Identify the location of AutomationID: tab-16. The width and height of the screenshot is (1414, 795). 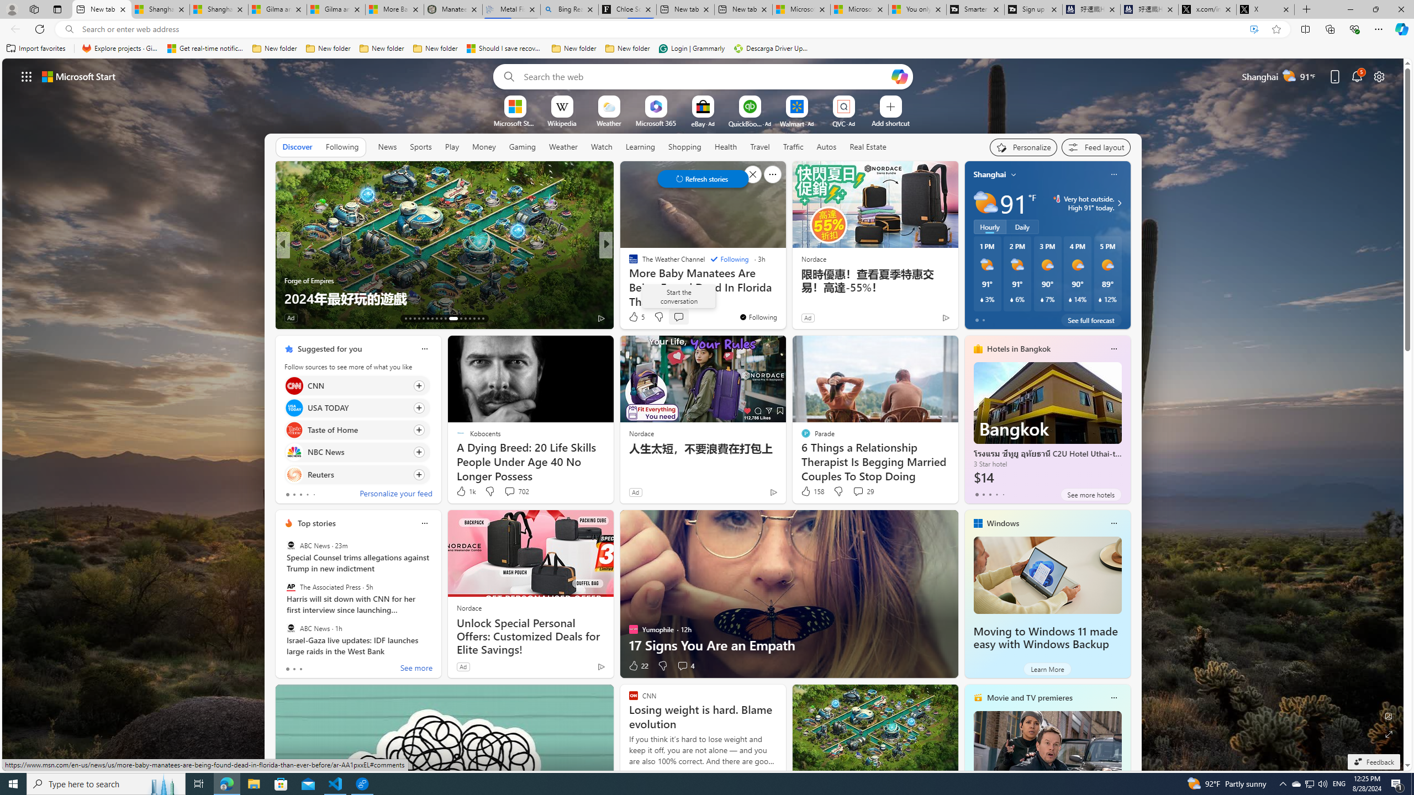
(419, 319).